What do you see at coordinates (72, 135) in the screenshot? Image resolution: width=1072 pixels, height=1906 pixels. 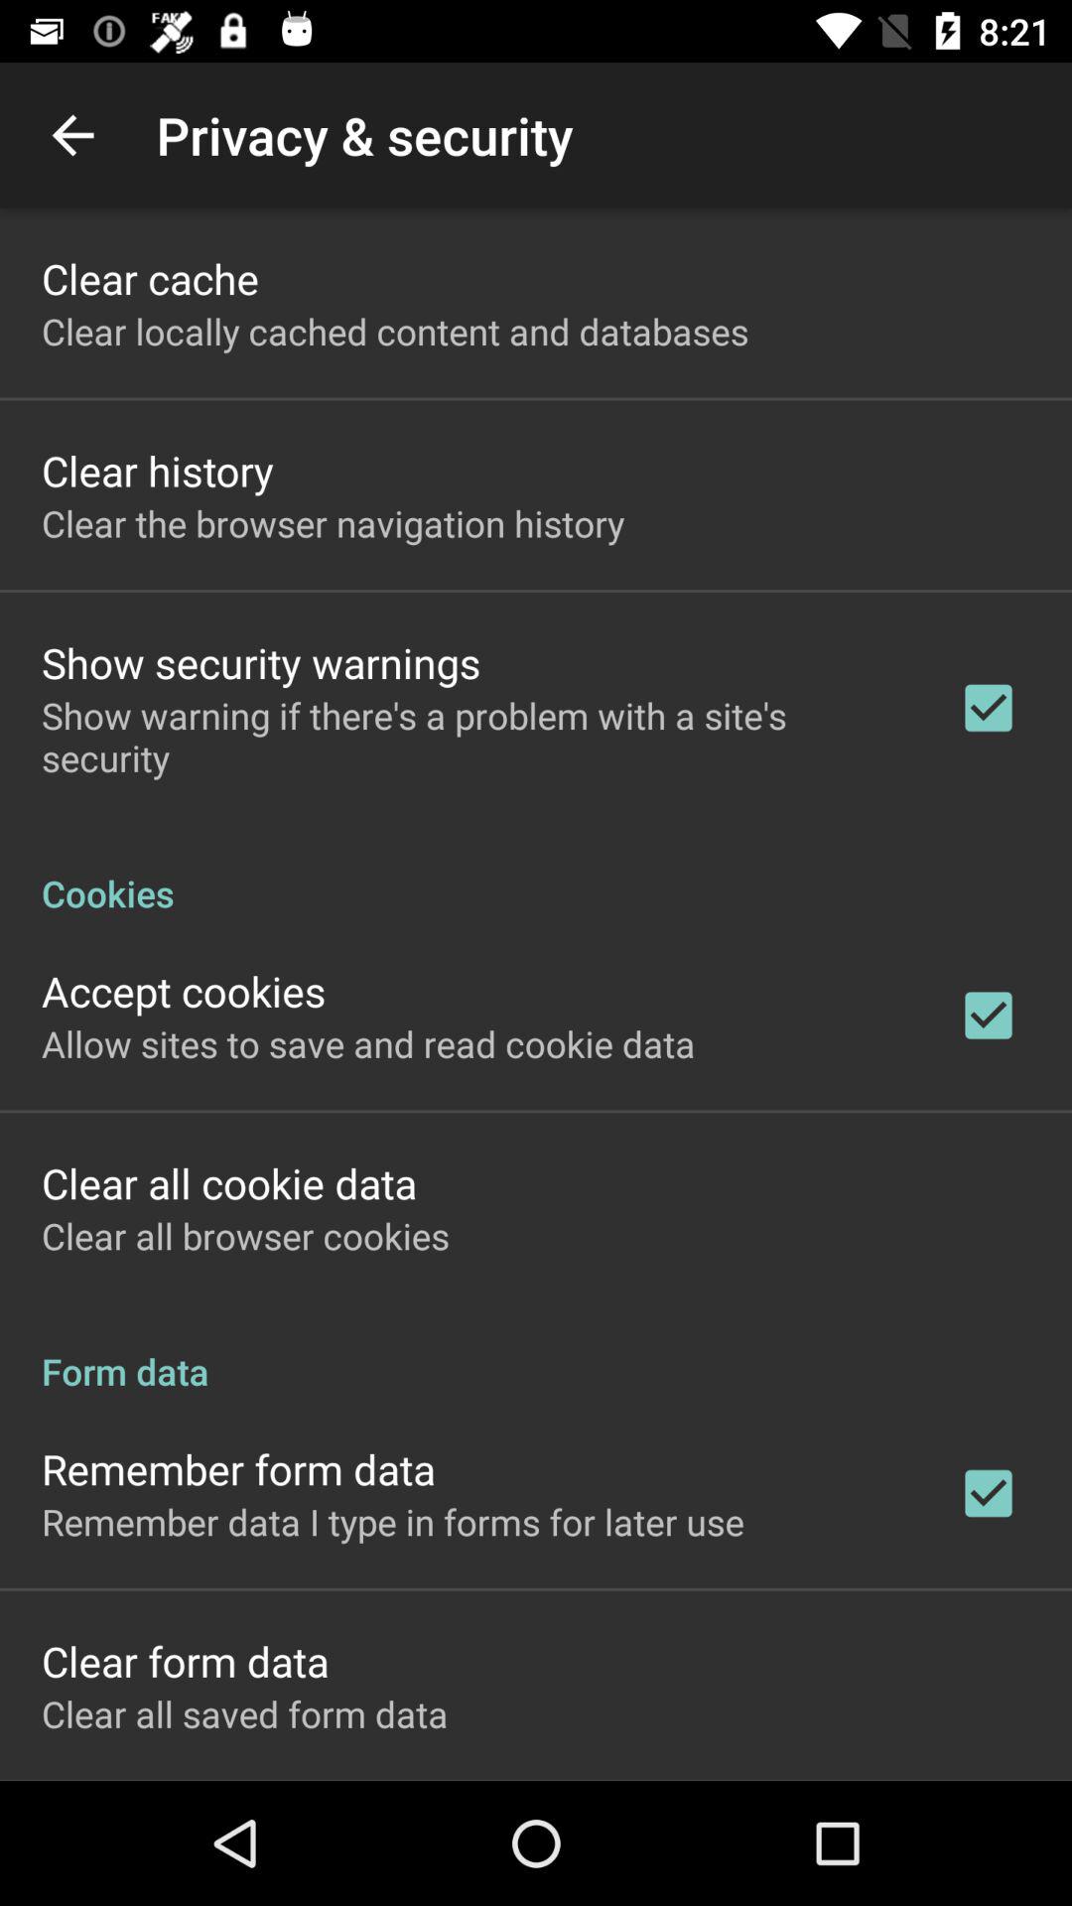 I see `select app above the clear cache app` at bounding box center [72, 135].